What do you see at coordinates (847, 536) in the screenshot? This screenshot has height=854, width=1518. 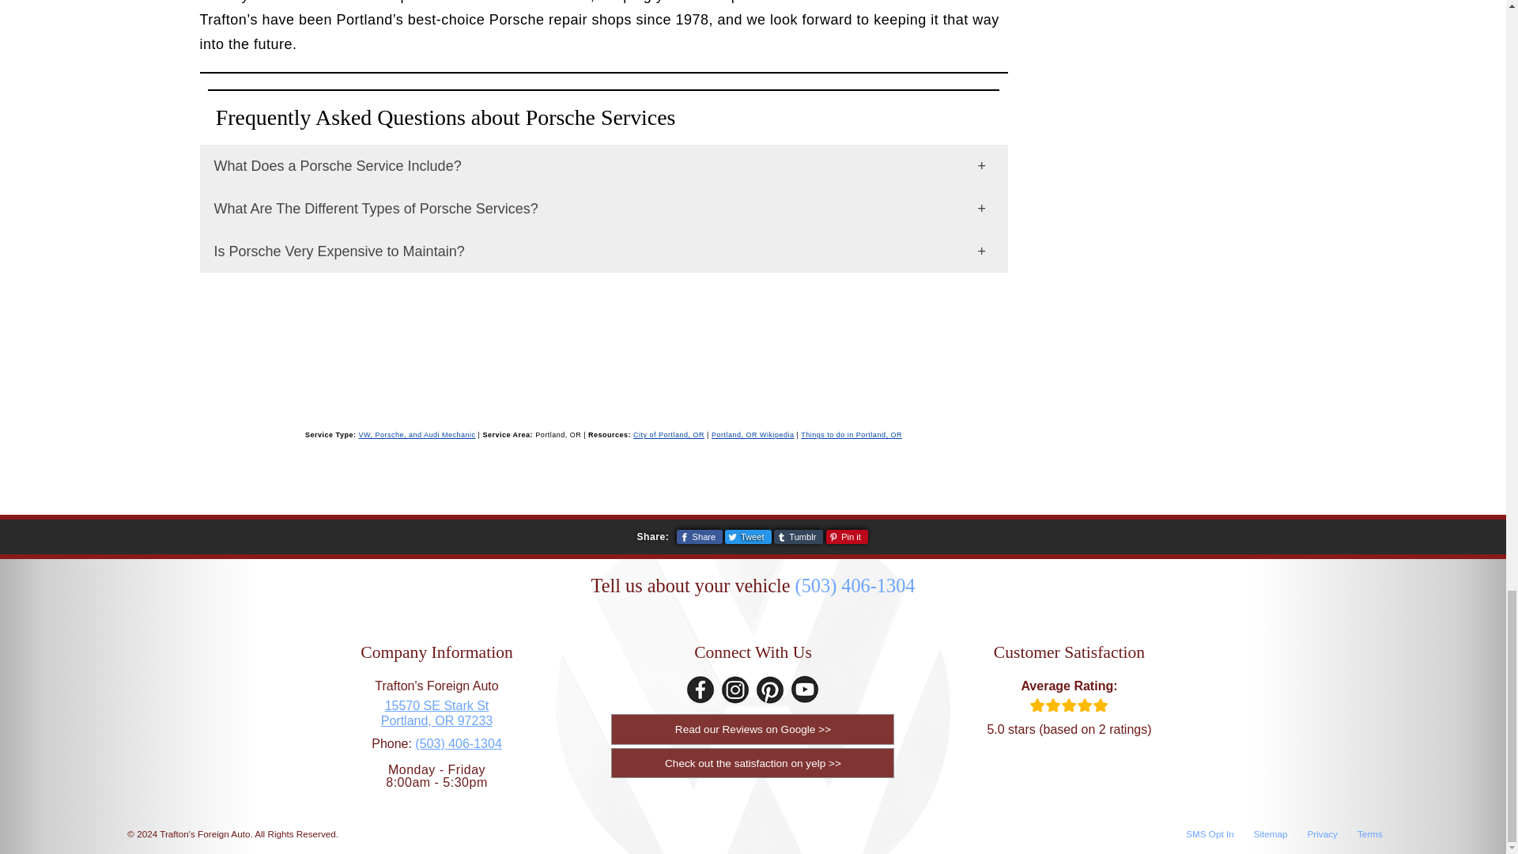 I see `Pin it` at bounding box center [847, 536].